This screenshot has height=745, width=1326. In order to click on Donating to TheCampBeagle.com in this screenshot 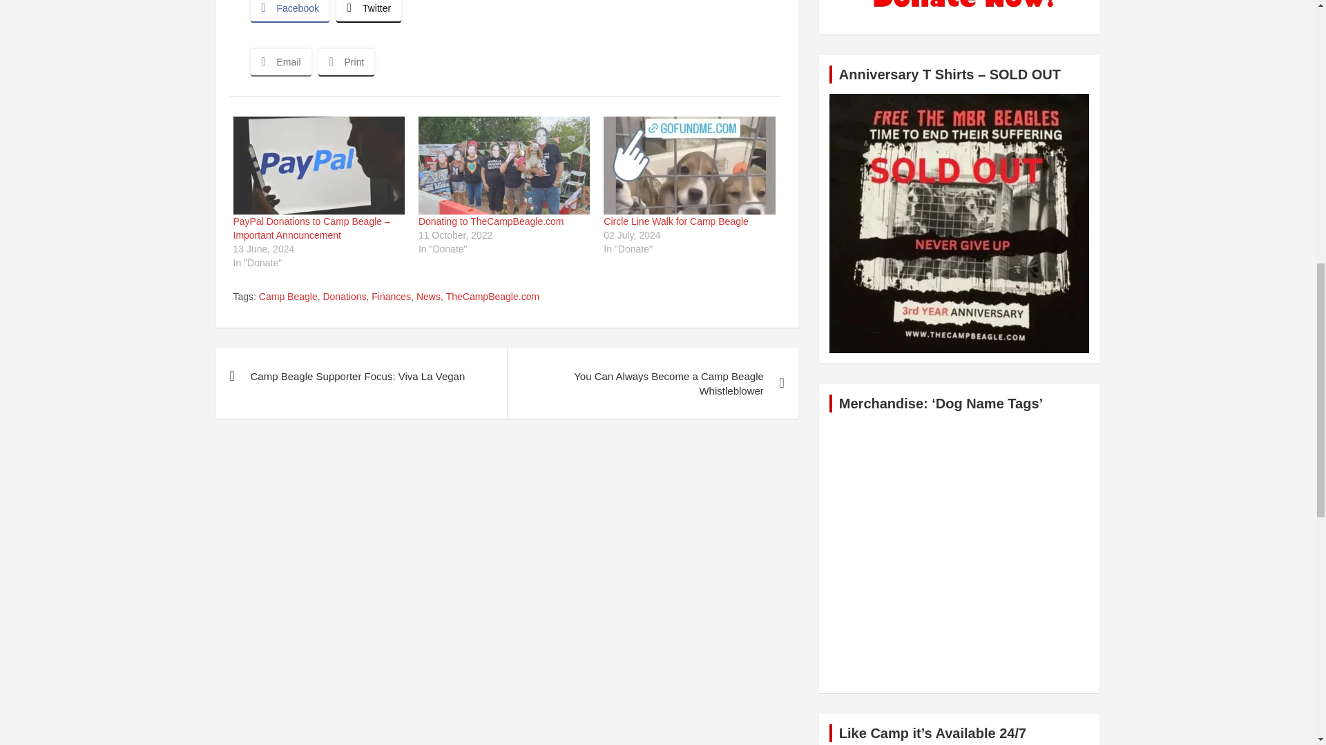, I will do `click(492, 221)`.